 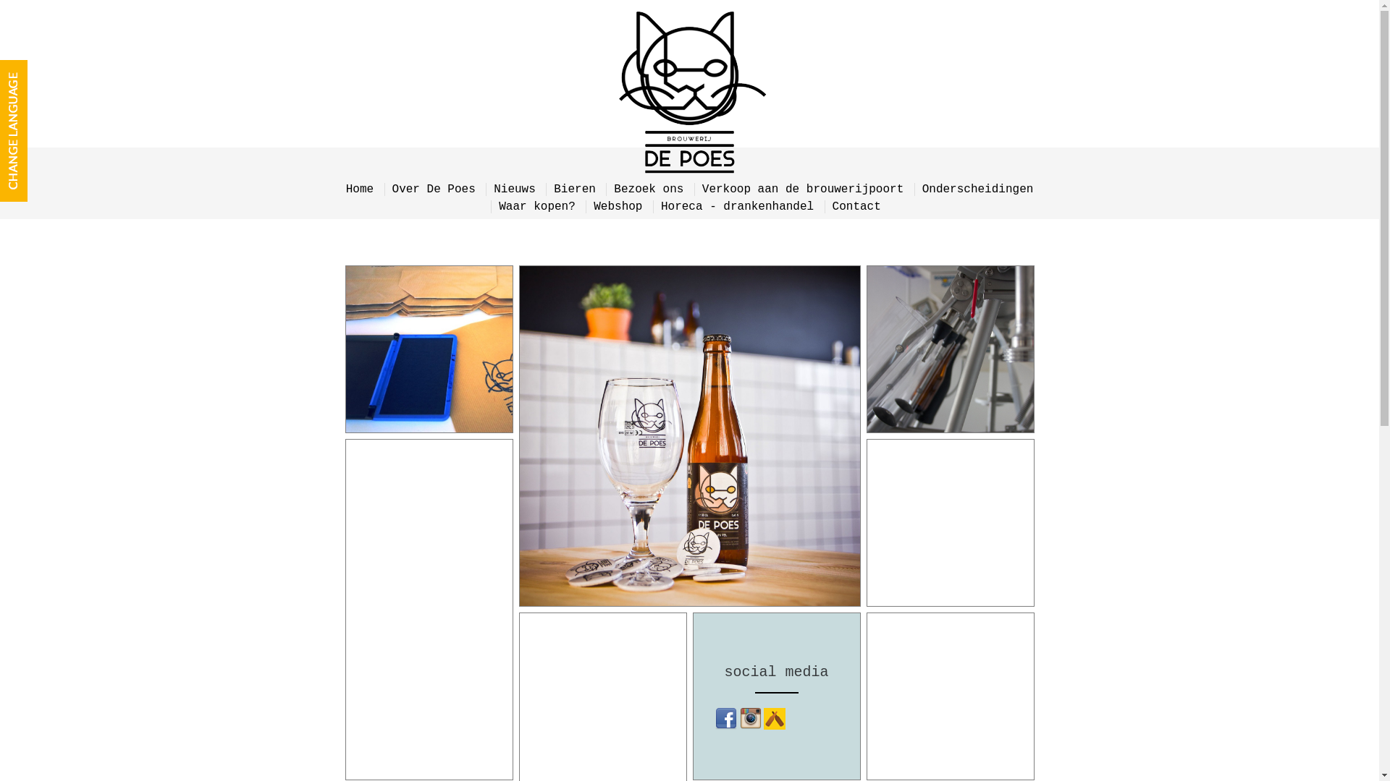 I want to click on Onderscheidingen, so click(x=978, y=189).